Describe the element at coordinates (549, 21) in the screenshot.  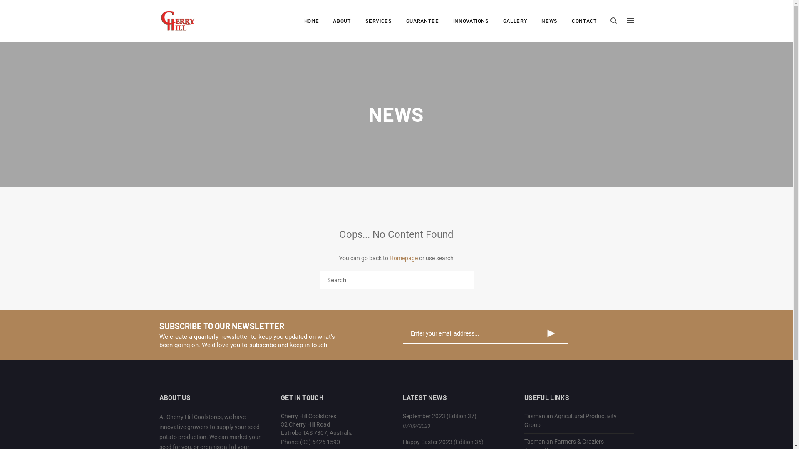
I see `NEWS` at that location.